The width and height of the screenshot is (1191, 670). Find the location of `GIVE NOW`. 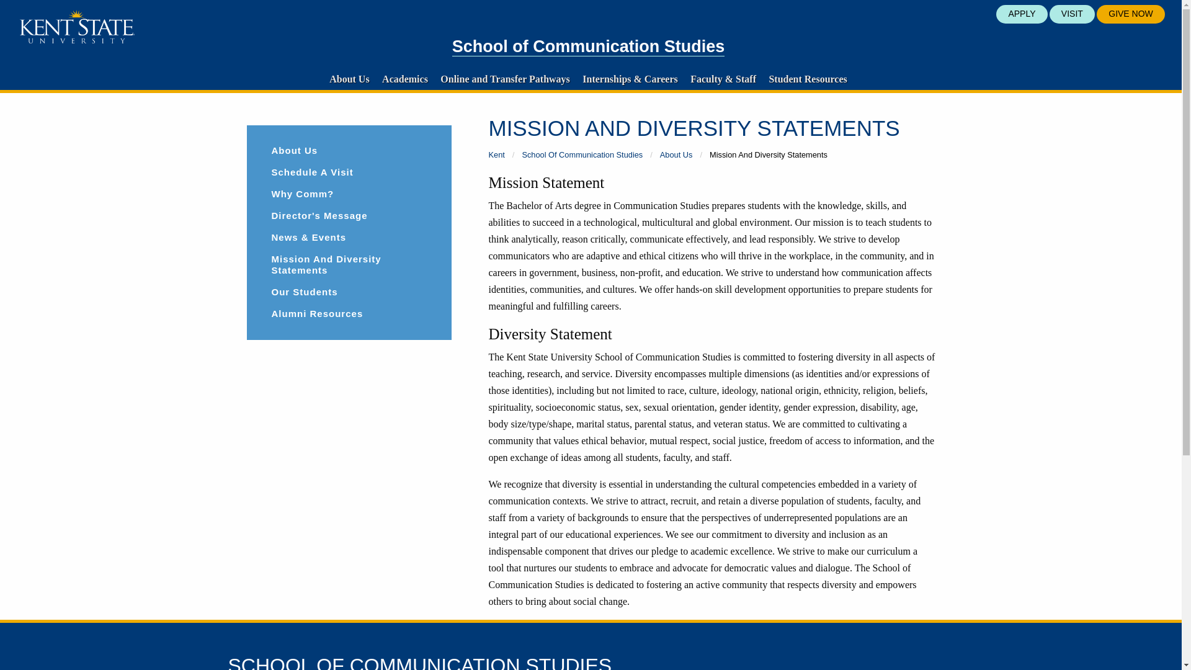

GIVE NOW is located at coordinates (1130, 14).